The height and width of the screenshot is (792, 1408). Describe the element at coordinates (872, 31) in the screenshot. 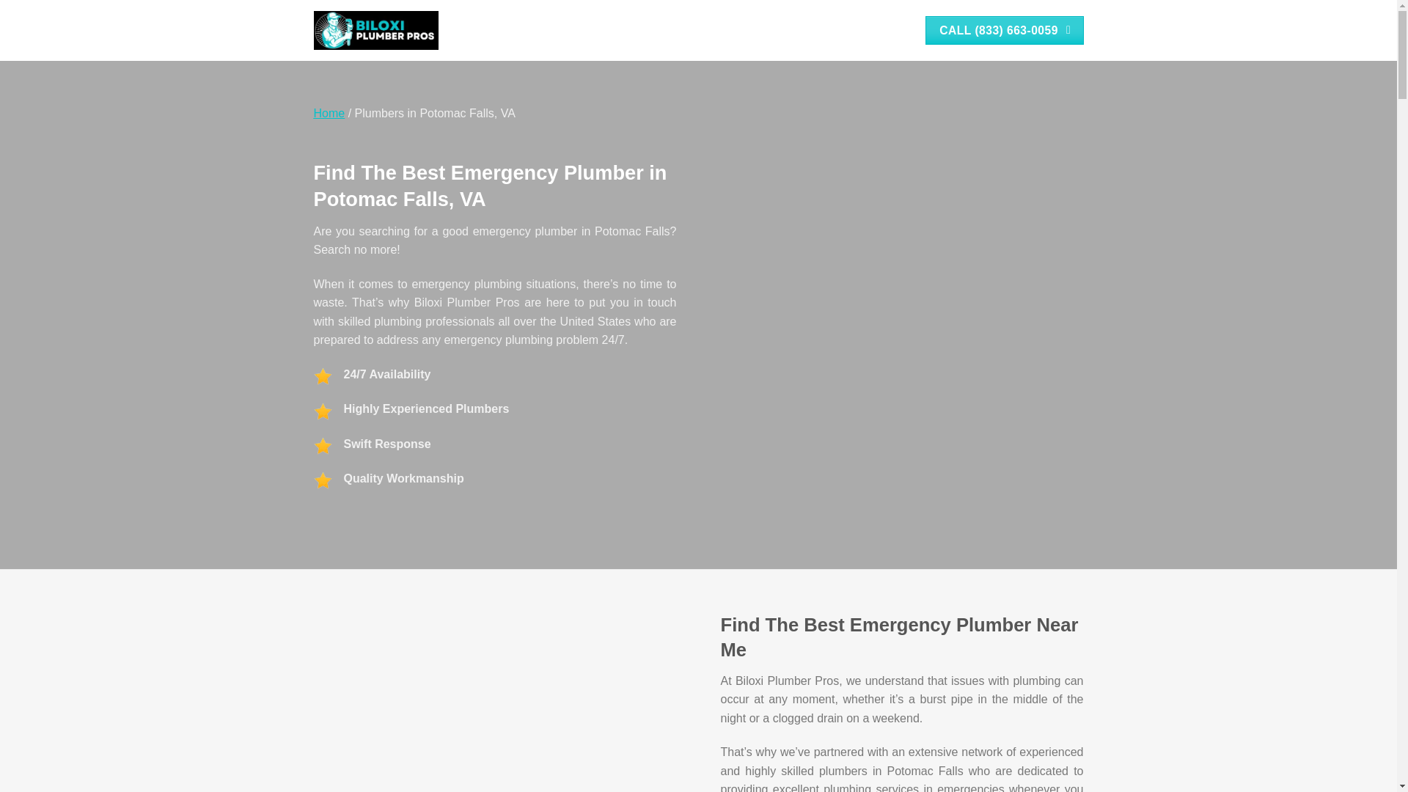

I see `CONTACT US` at that location.